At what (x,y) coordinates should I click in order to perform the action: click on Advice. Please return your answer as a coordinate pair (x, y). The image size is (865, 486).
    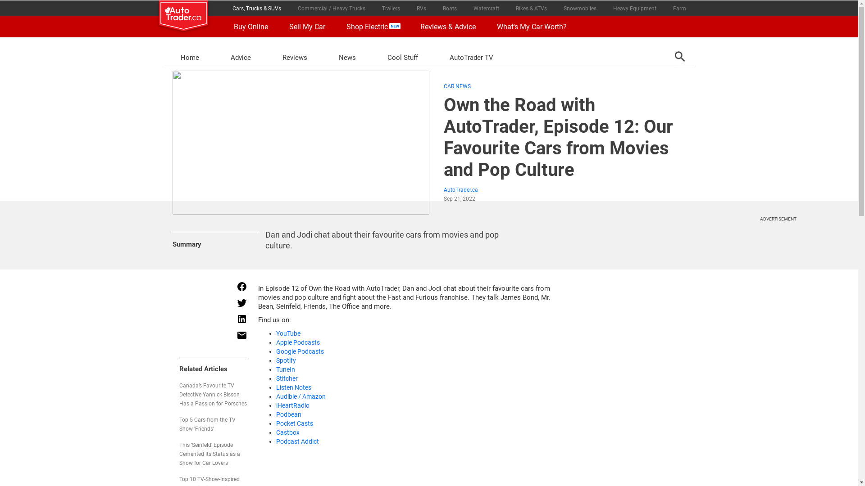
    Looking at the image, I should click on (241, 58).